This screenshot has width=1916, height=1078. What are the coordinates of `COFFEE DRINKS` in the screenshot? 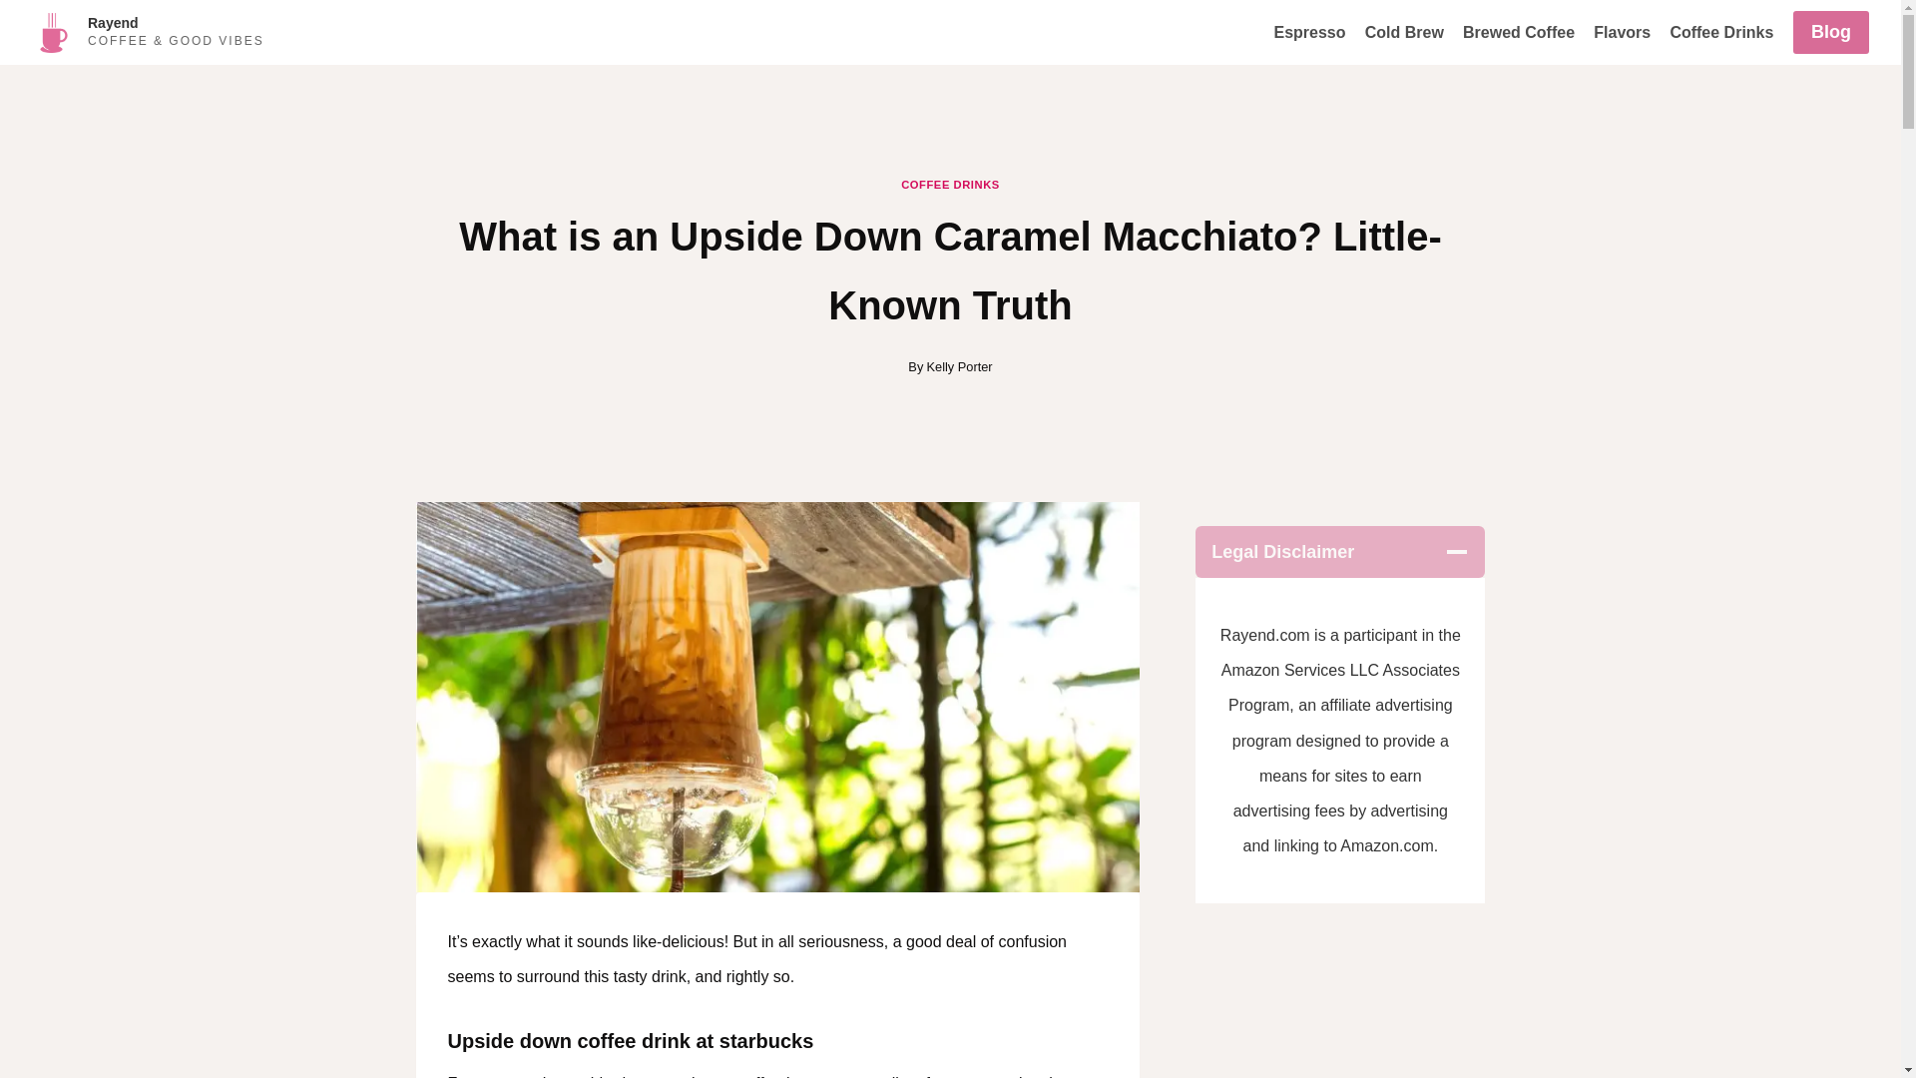 It's located at (950, 185).